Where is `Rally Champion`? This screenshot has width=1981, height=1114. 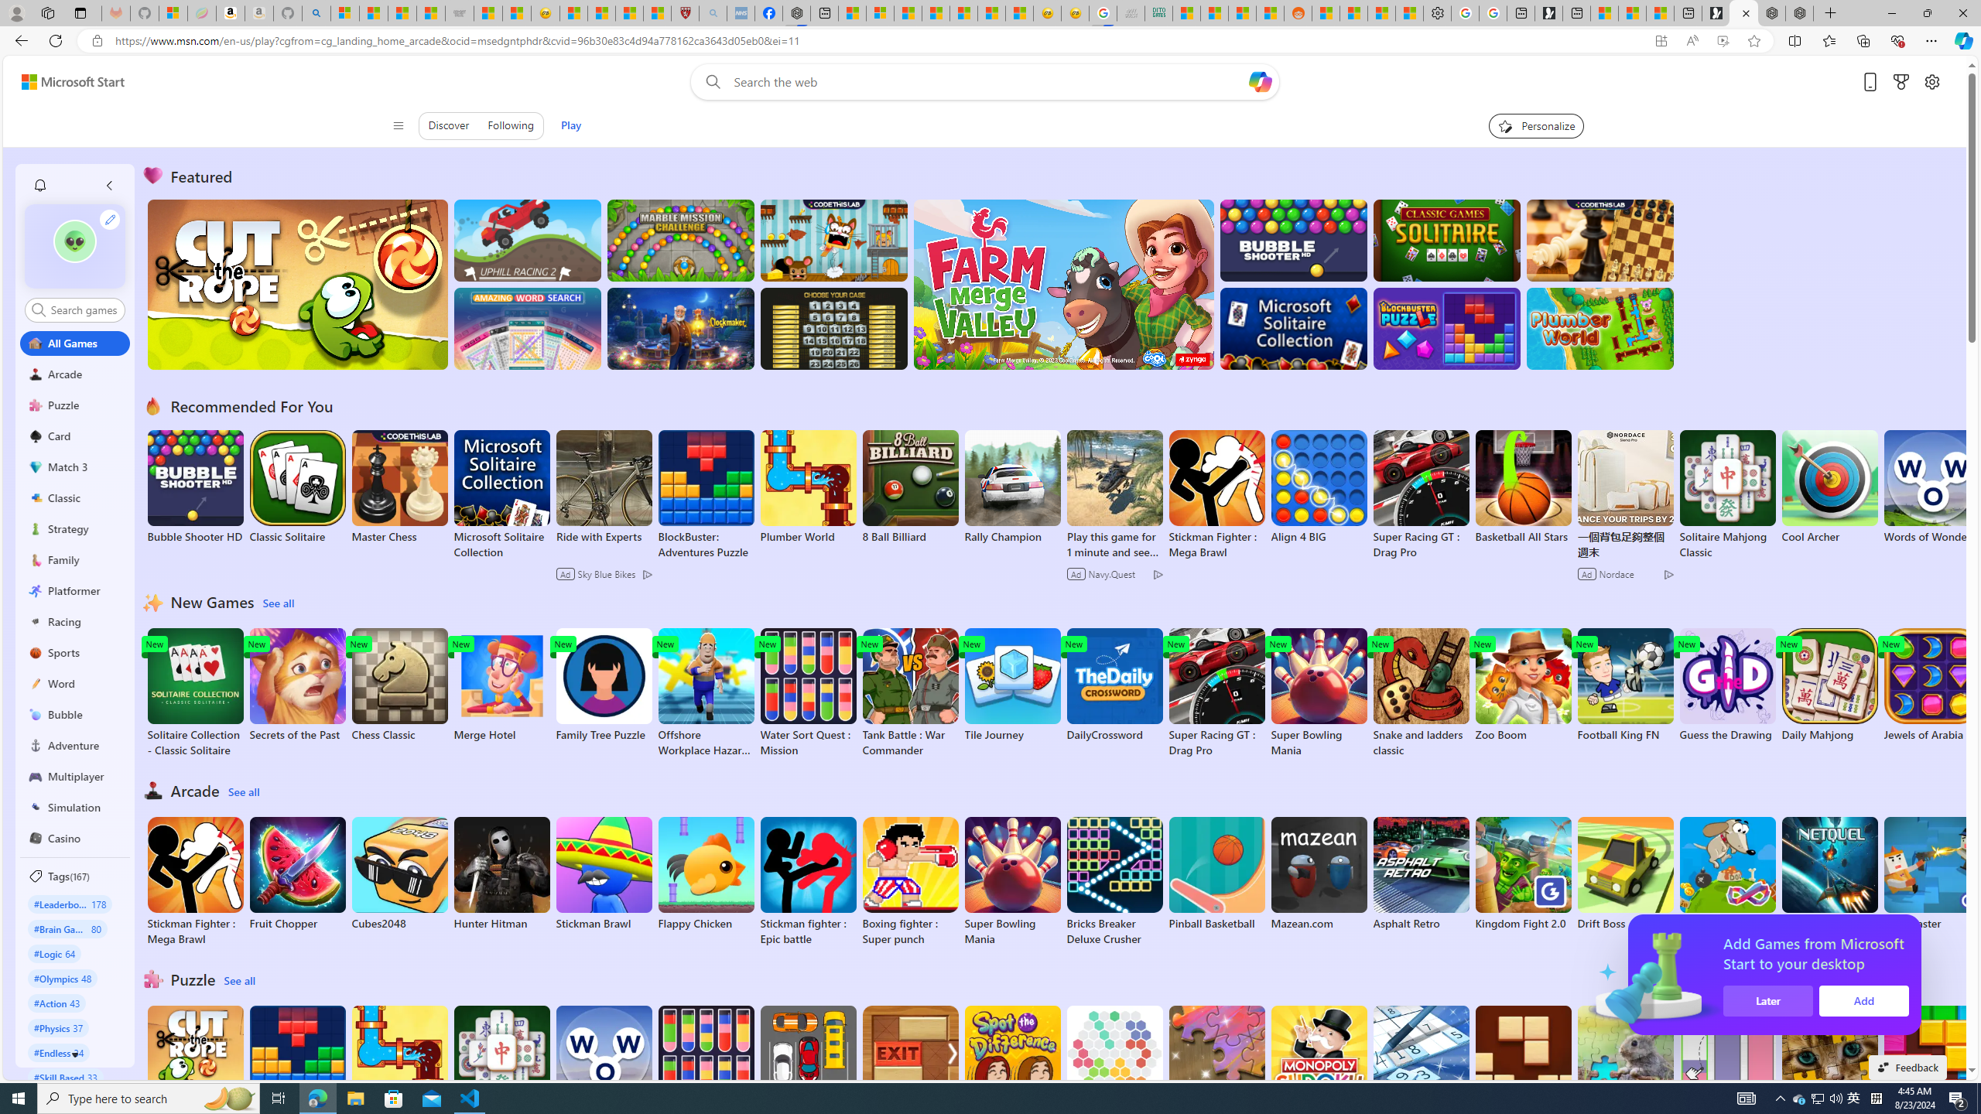 Rally Champion is located at coordinates (1013, 487).